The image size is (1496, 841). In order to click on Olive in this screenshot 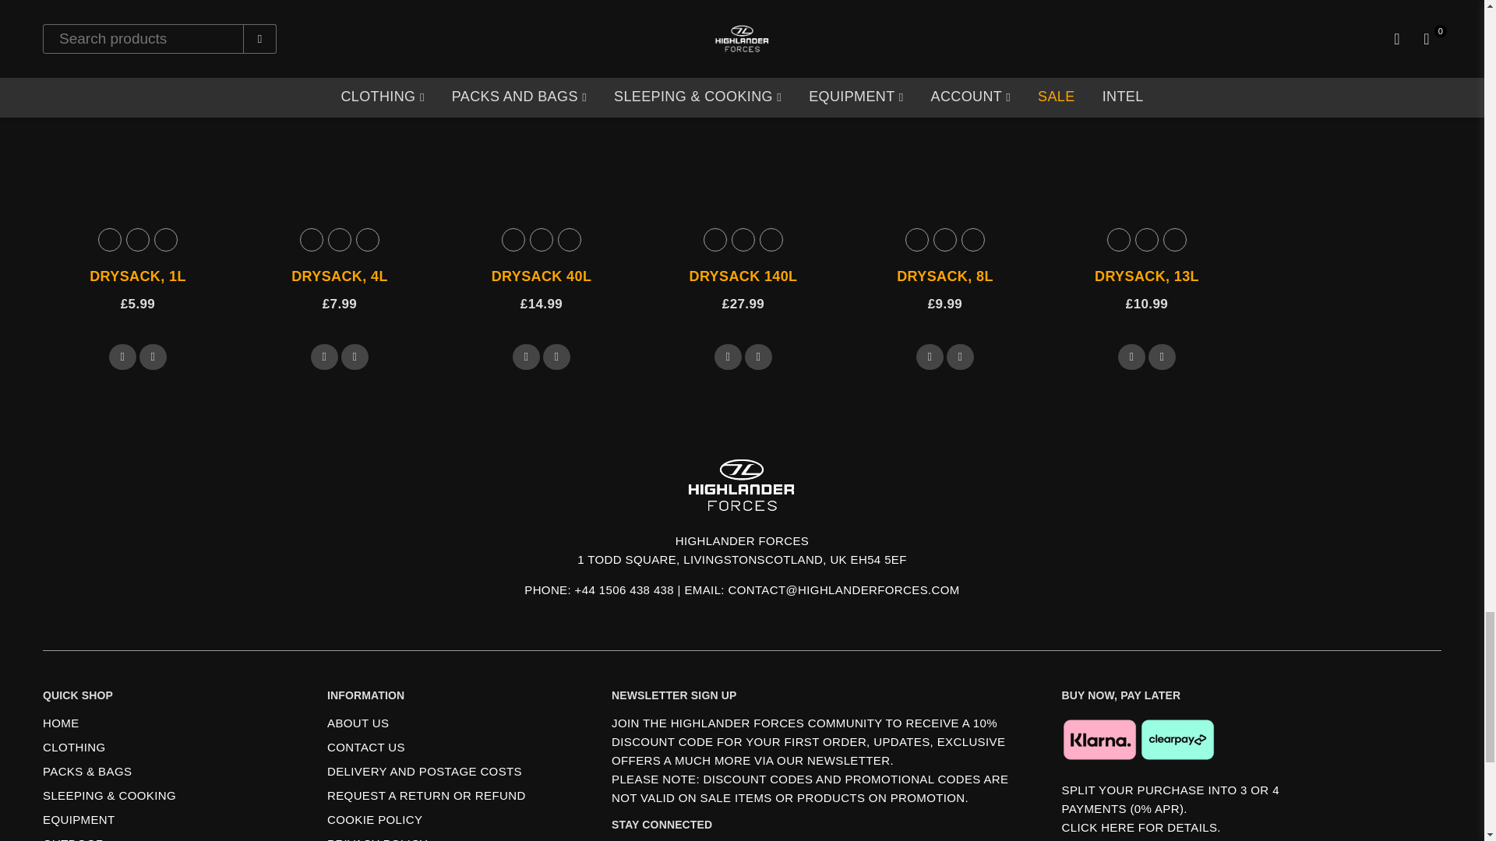, I will do `click(165, 239)`.